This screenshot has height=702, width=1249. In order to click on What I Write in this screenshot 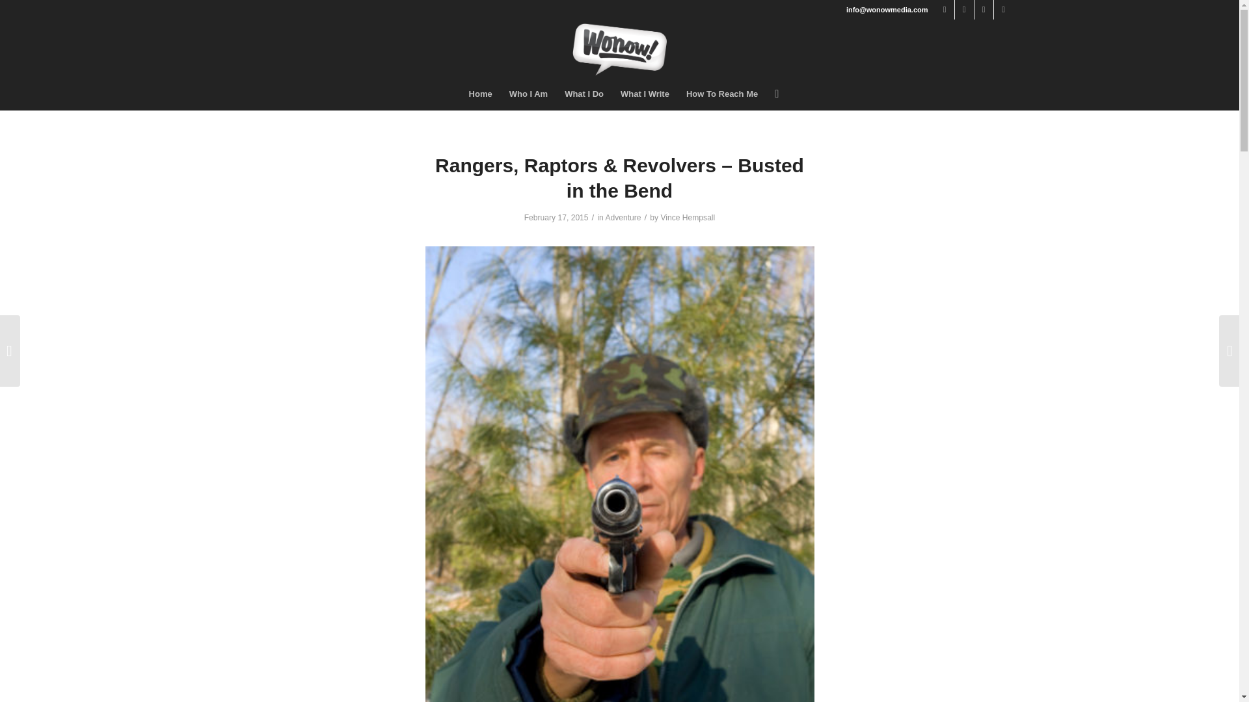, I will do `click(645, 94)`.